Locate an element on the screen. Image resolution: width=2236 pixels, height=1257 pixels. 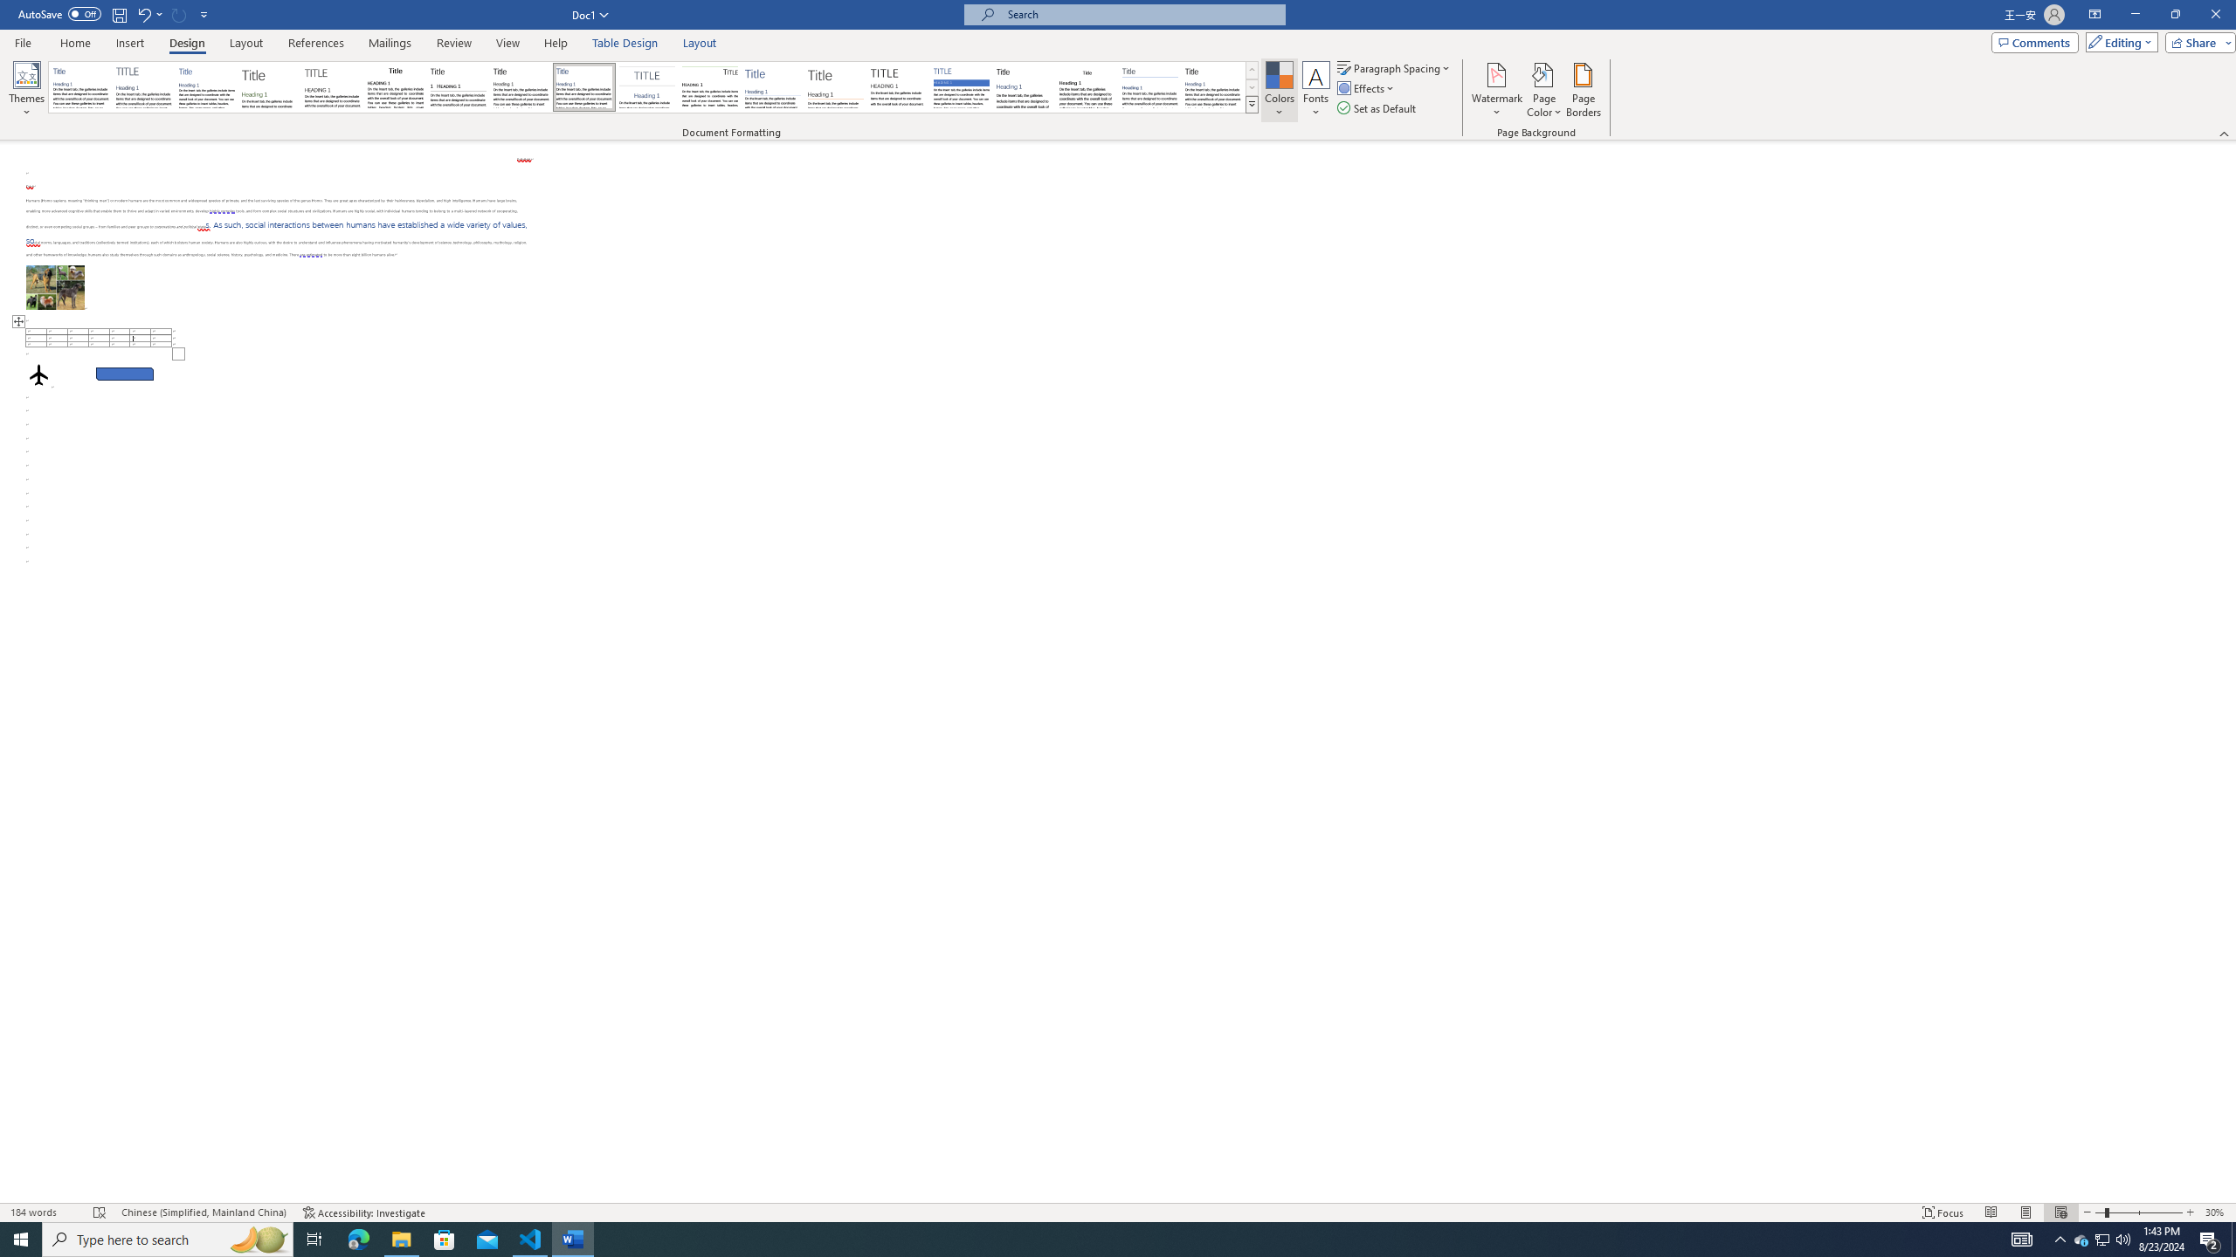
Word is located at coordinates (1024, 87).